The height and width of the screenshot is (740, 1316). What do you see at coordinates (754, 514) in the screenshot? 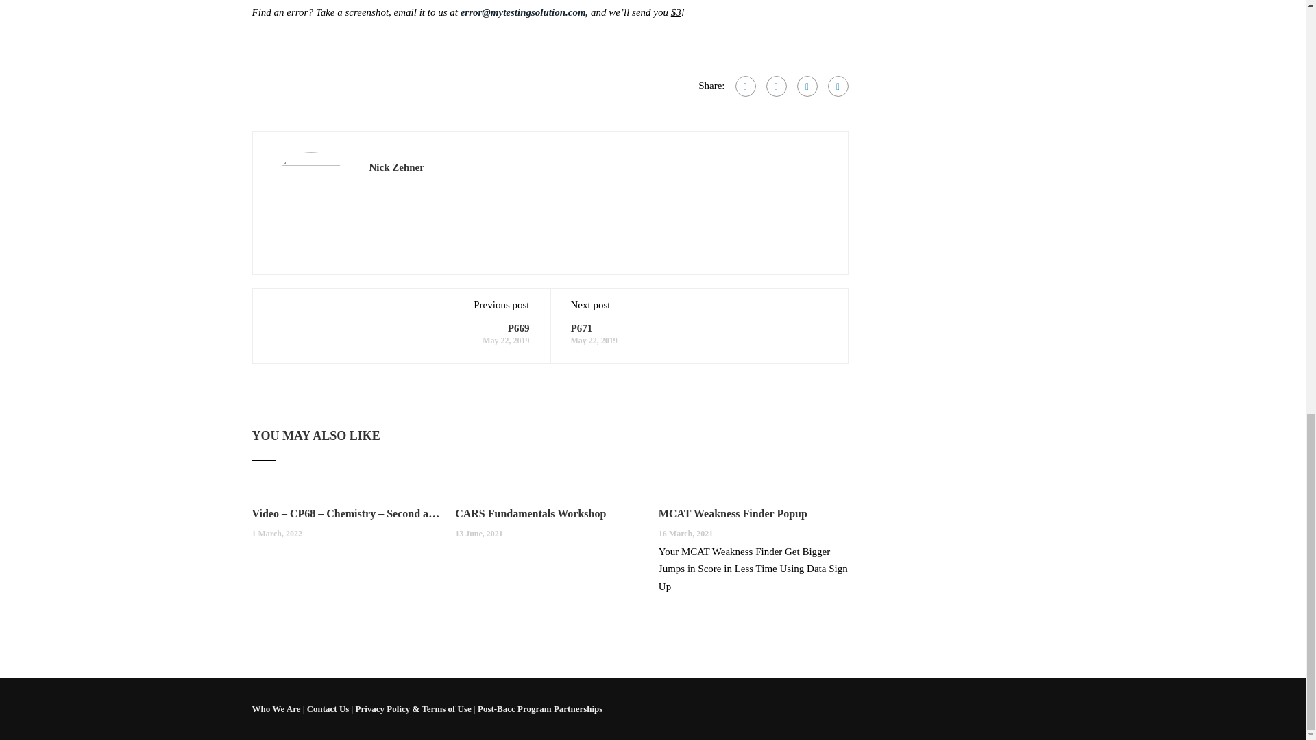
I see `MCAT Weakness Finder Popup` at bounding box center [754, 514].